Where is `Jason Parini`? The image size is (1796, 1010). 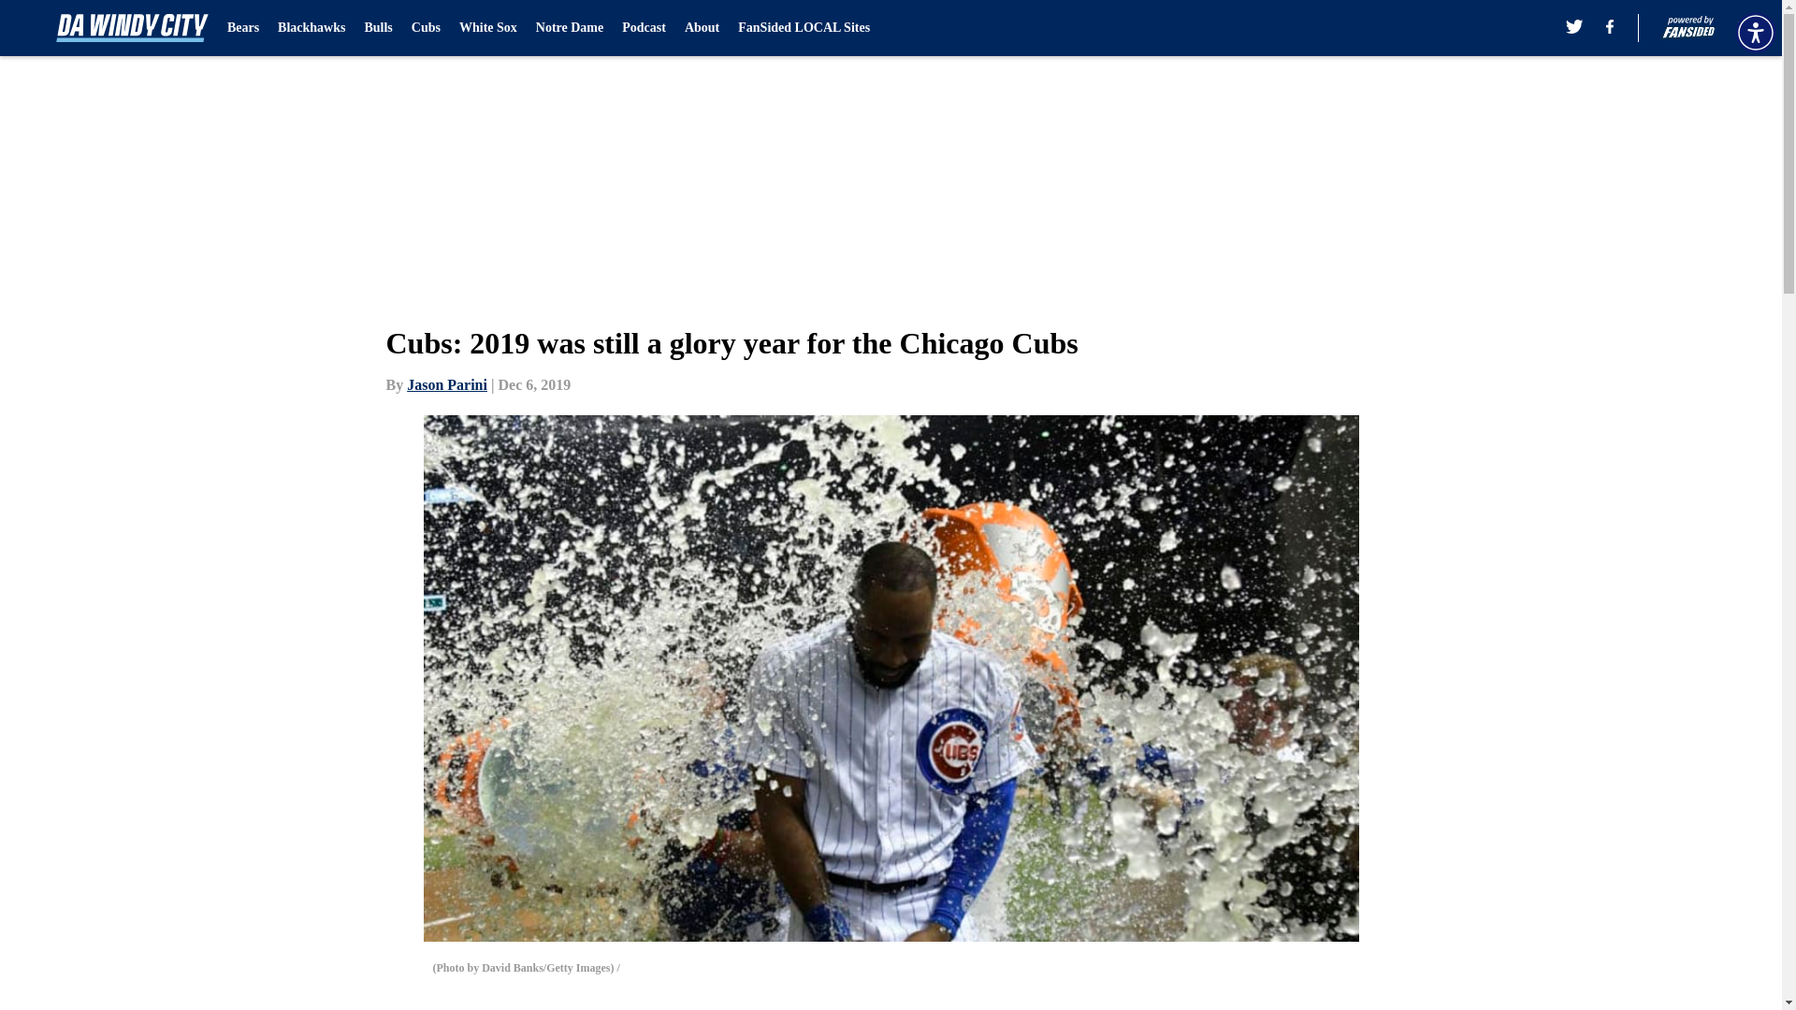 Jason Parini is located at coordinates (447, 384).